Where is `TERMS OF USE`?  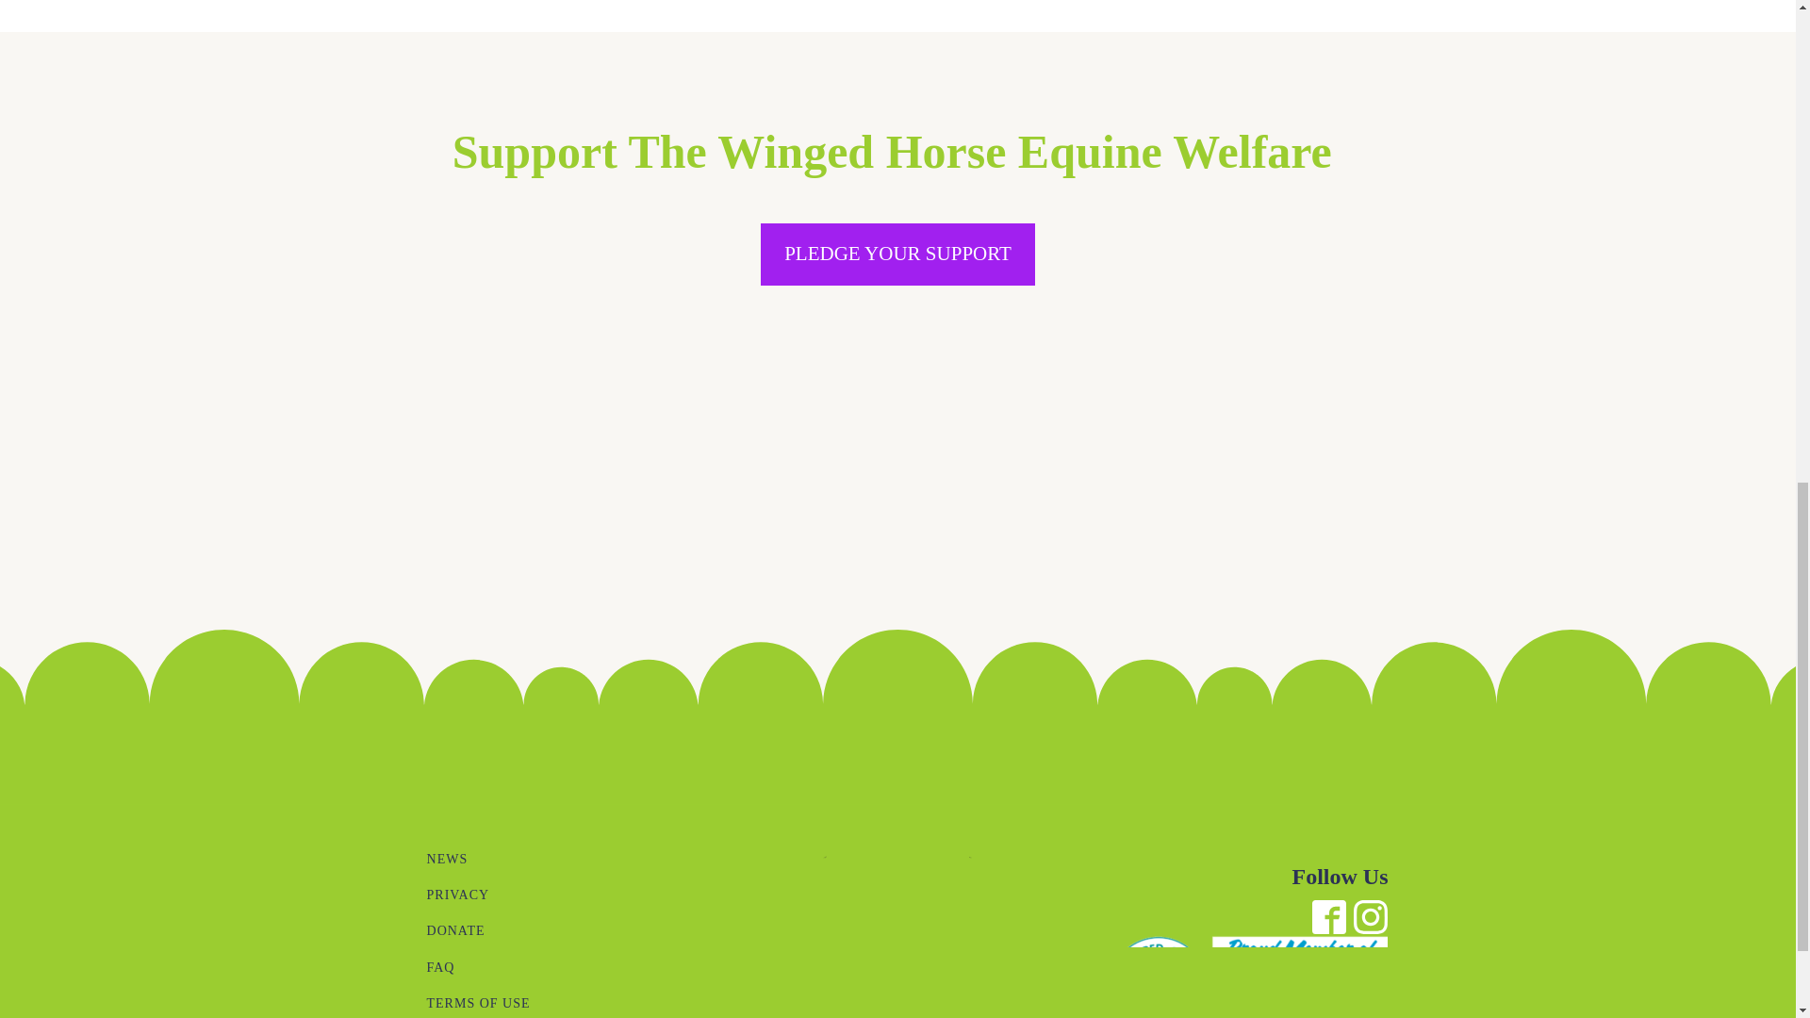 TERMS OF USE is located at coordinates (479, 1002).